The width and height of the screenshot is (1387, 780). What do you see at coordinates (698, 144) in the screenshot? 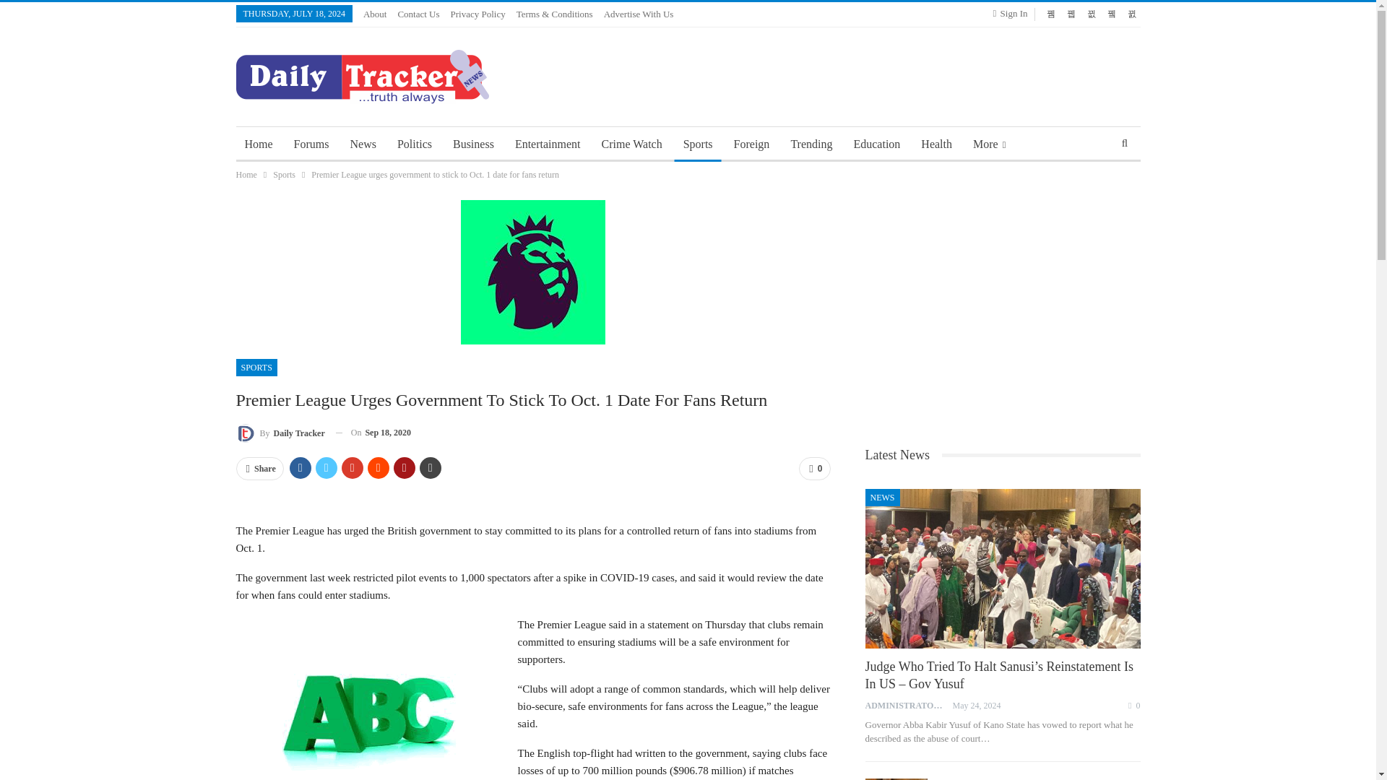
I see `Sports` at bounding box center [698, 144].